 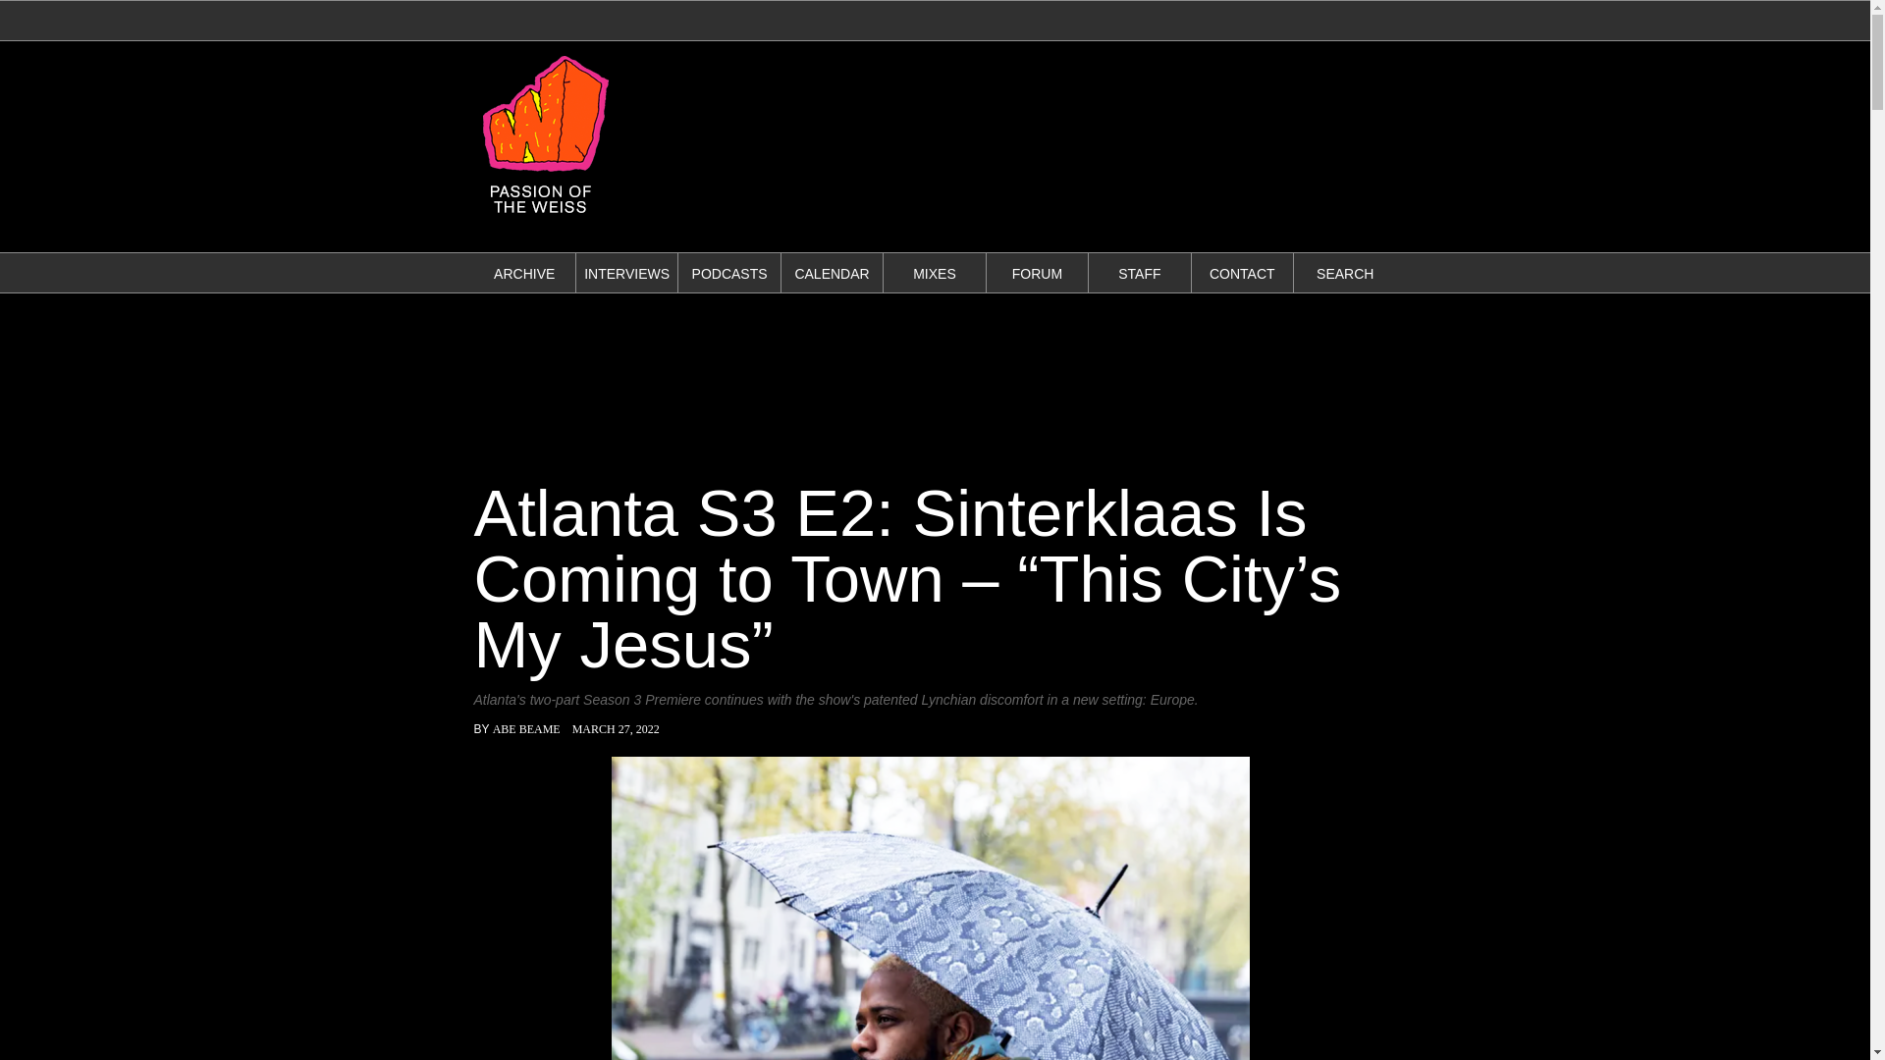 I want to click on INTERVIEWS, so click(x=626, y=274).